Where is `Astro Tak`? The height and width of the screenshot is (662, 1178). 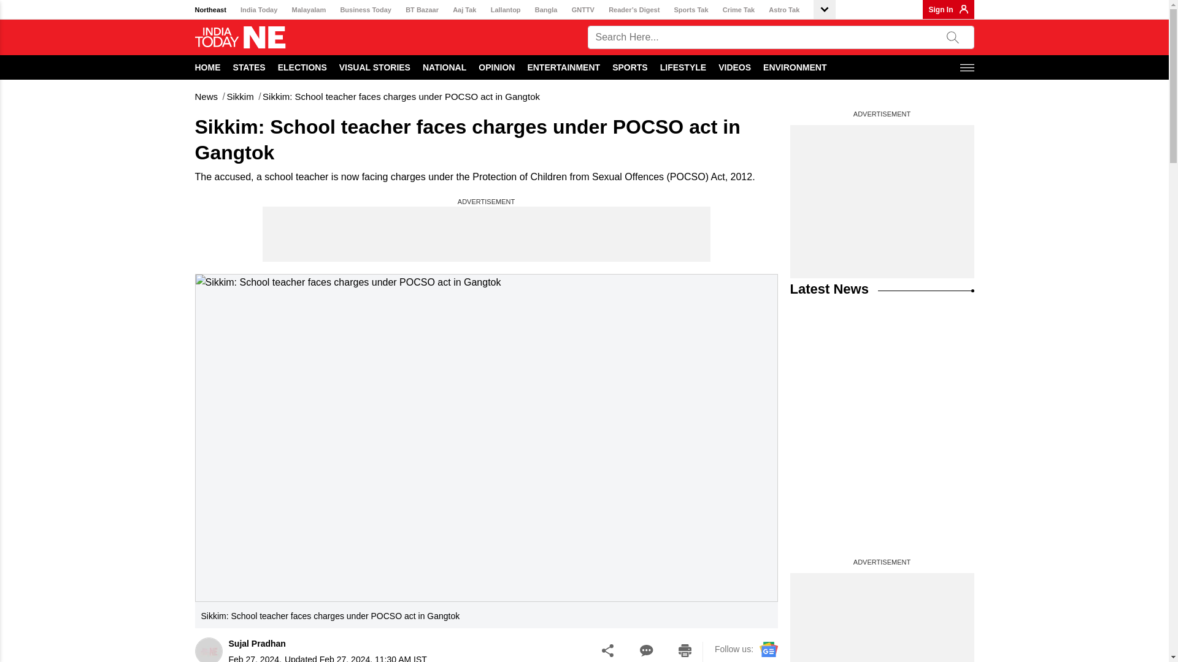 Astro Tak is located at coordinates (784, 10).